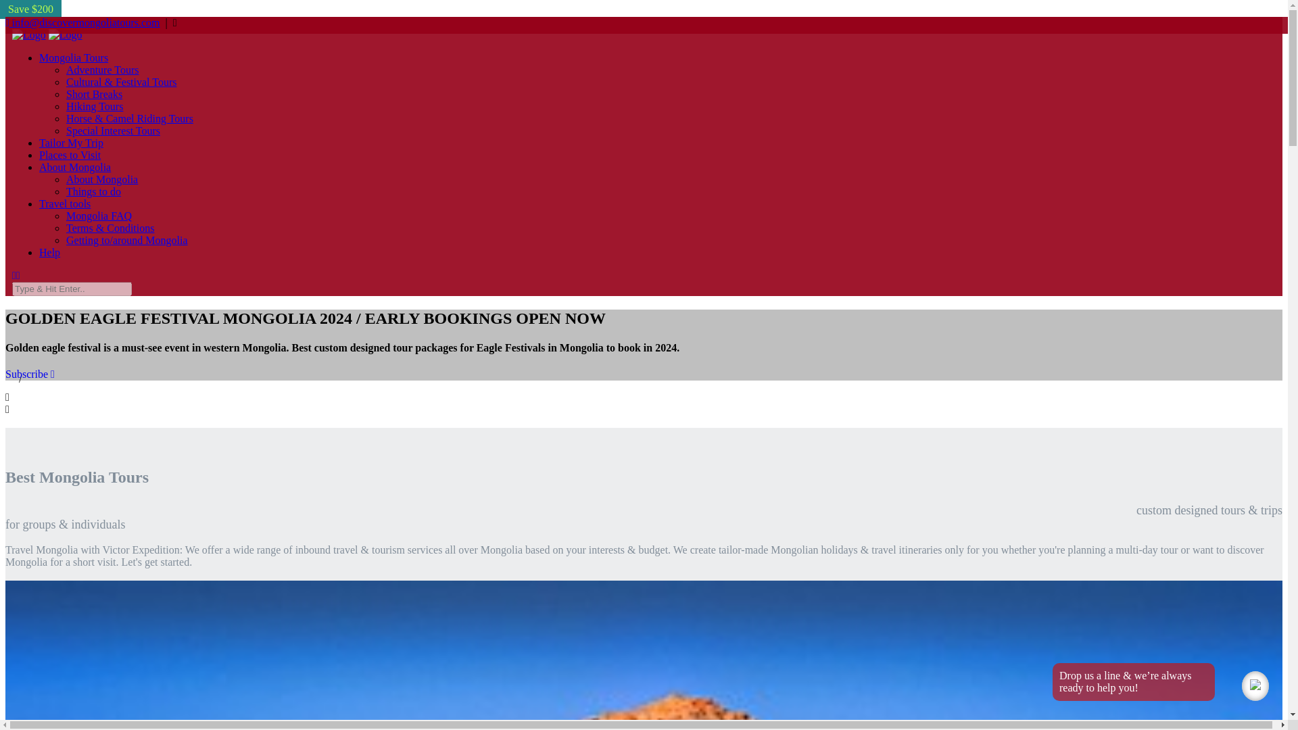 This screenshot has height=730, width=1298. Describe the element at coordinates (93, 191) in the screenshot. I see `Things to do` at that location.